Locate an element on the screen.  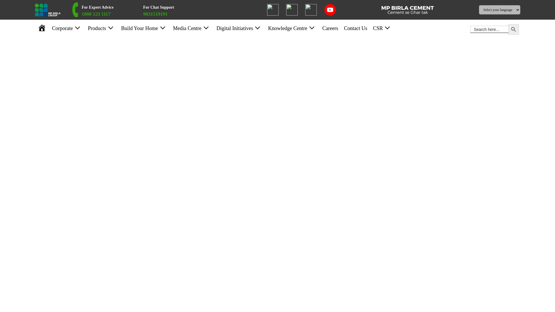
Products is located at coordinates (97, 28).